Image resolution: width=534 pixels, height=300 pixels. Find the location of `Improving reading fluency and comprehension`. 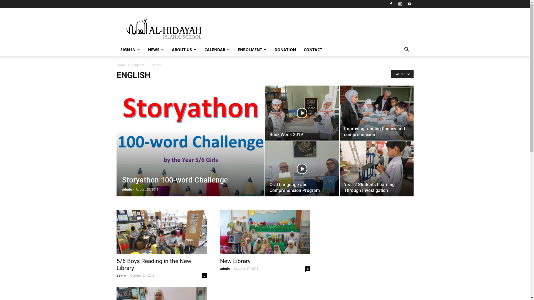

Improving reading fluency and comprehension is located at coordinates (377, 113).